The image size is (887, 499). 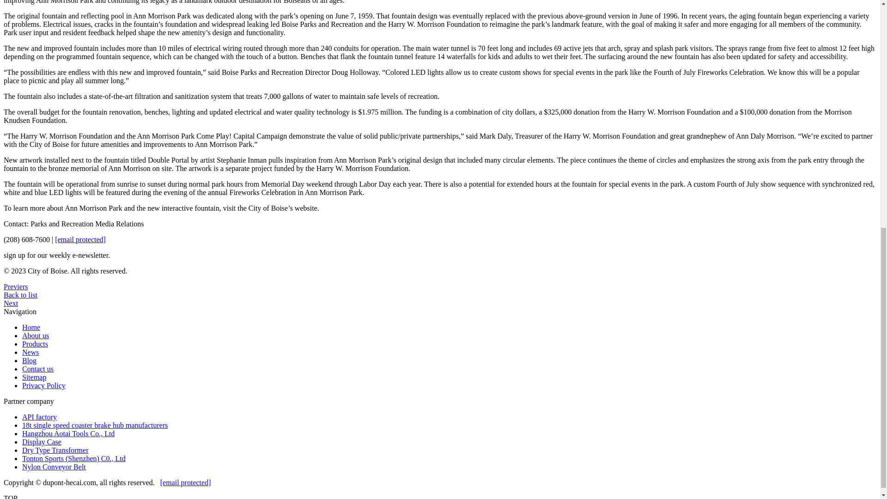 What do you see at coordinates (38, 369) in the screenshot?
I see `Contact us` at bounding box center [38, 369].